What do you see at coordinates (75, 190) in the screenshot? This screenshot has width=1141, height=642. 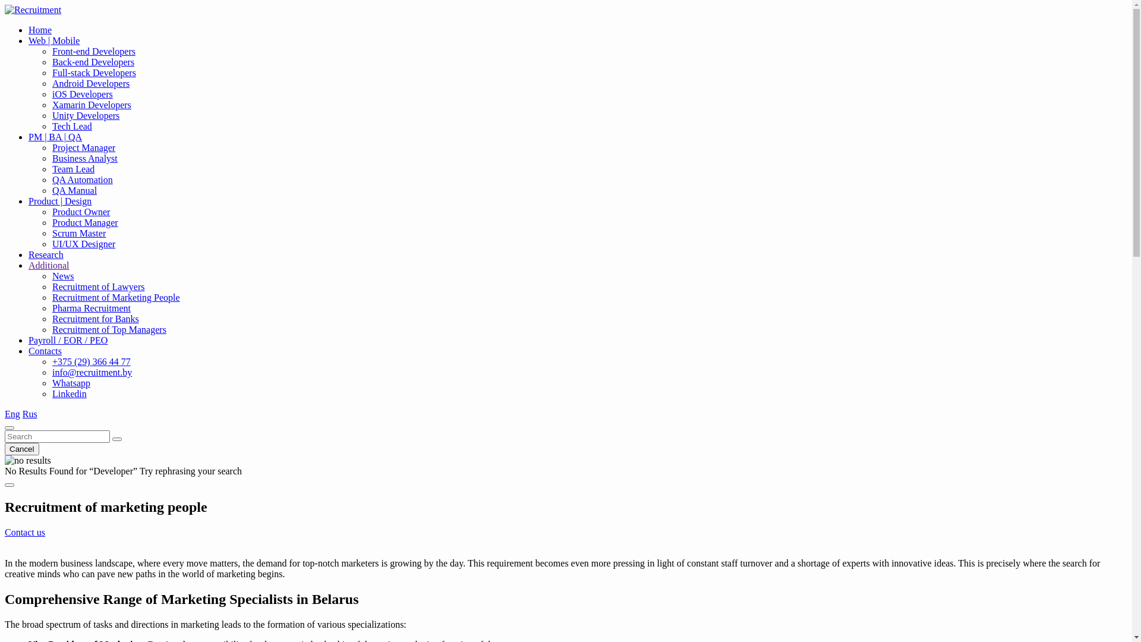 I see `QA Manual` at bounding box center [75, 190].